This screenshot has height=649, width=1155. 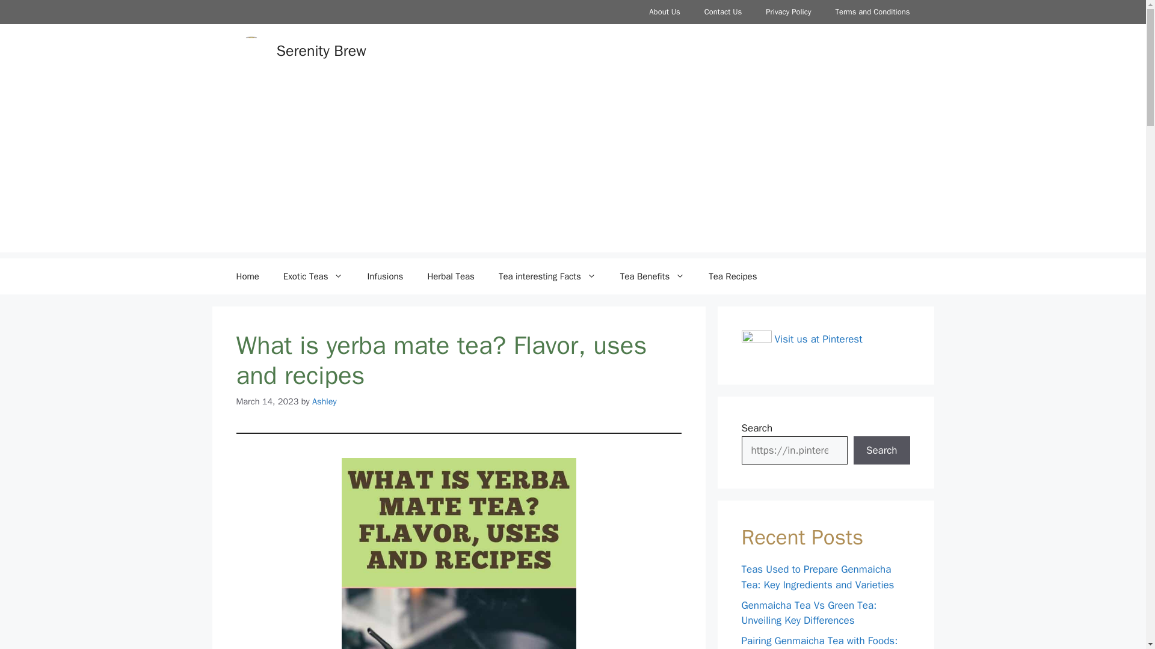 I want to click on Serenity Brew, so click(x=321, y=50).